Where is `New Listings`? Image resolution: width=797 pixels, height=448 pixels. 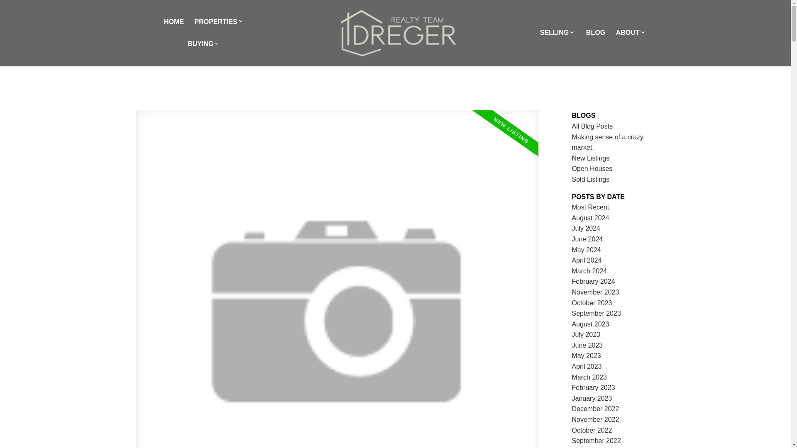
New Listings is located at coordinates (591, 158).